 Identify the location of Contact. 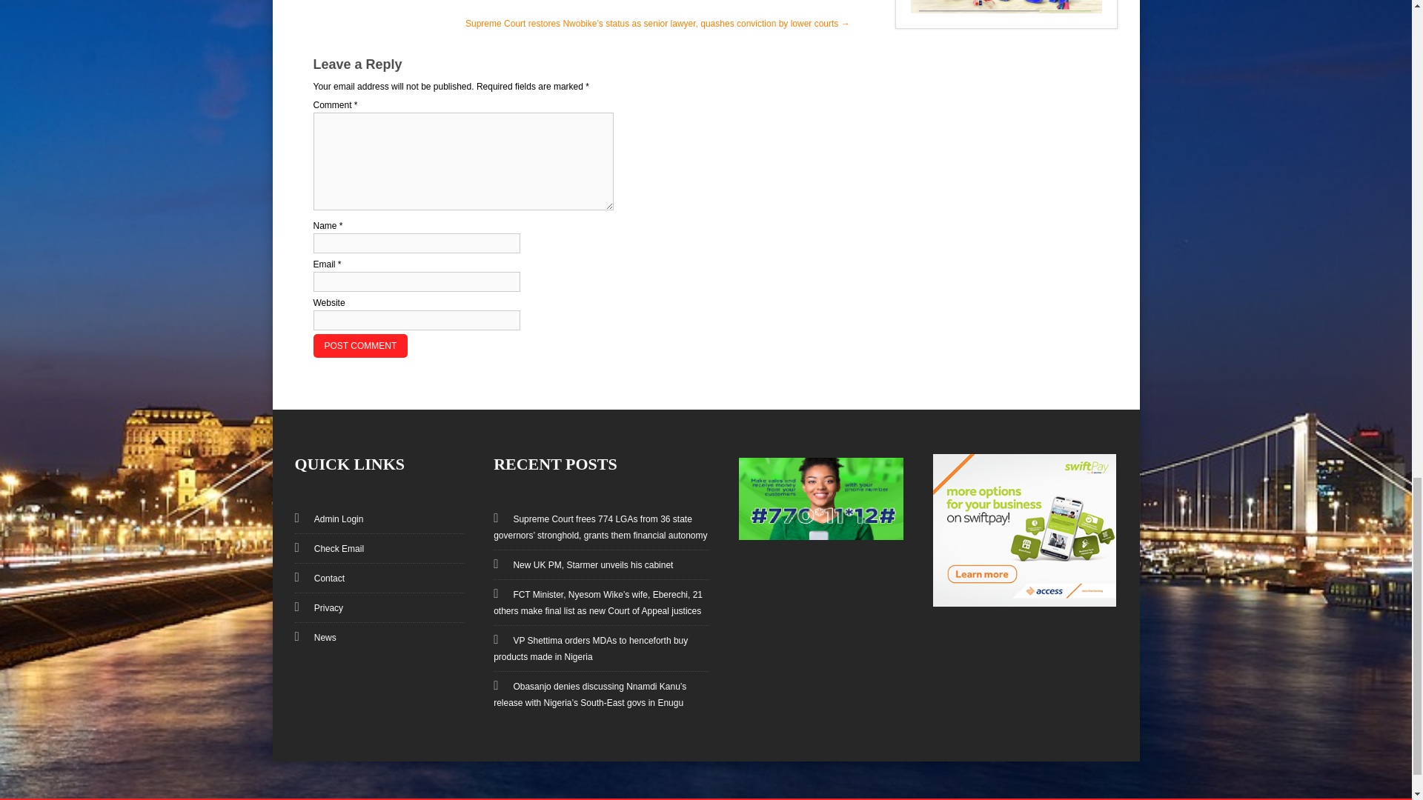
(322, 579).